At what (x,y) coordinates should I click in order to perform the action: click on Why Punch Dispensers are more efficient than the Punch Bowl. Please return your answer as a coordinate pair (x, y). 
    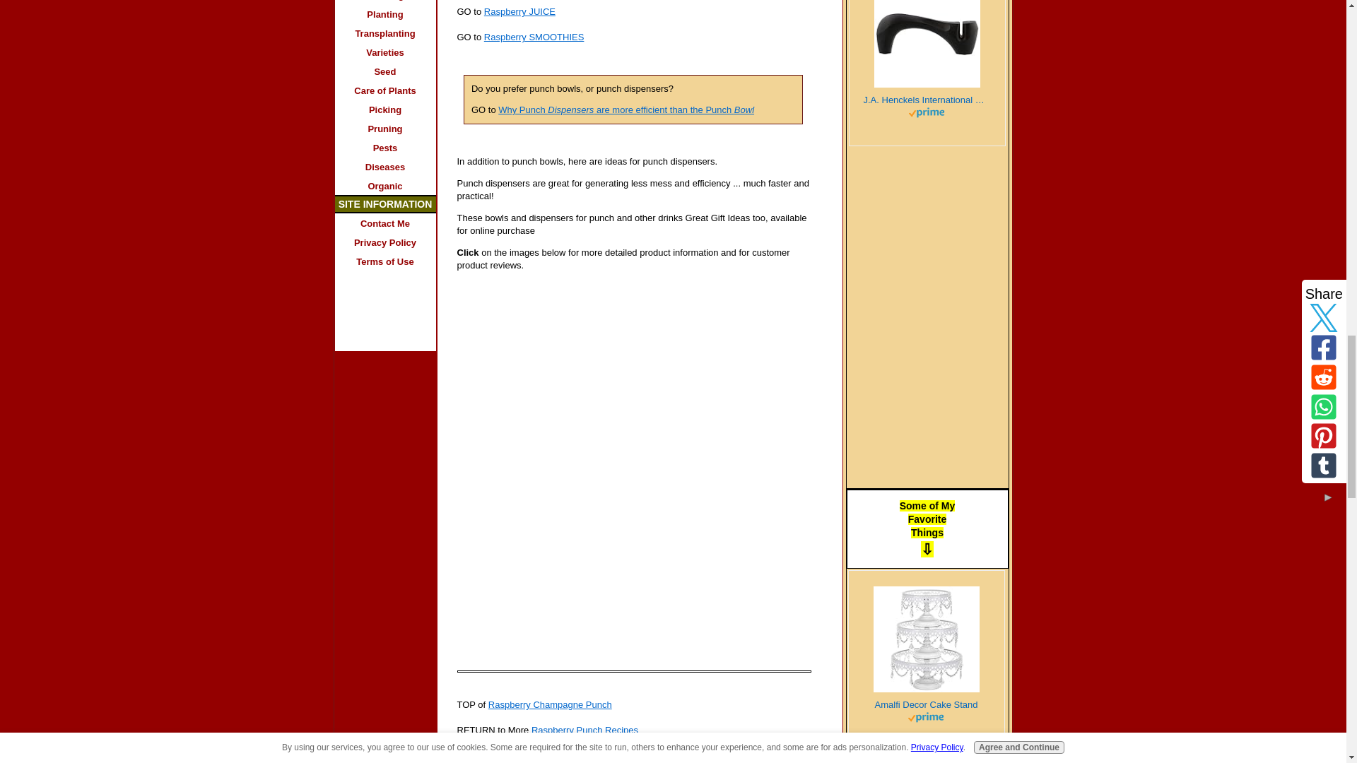
    Looking at the image, I should click on (626, 110).